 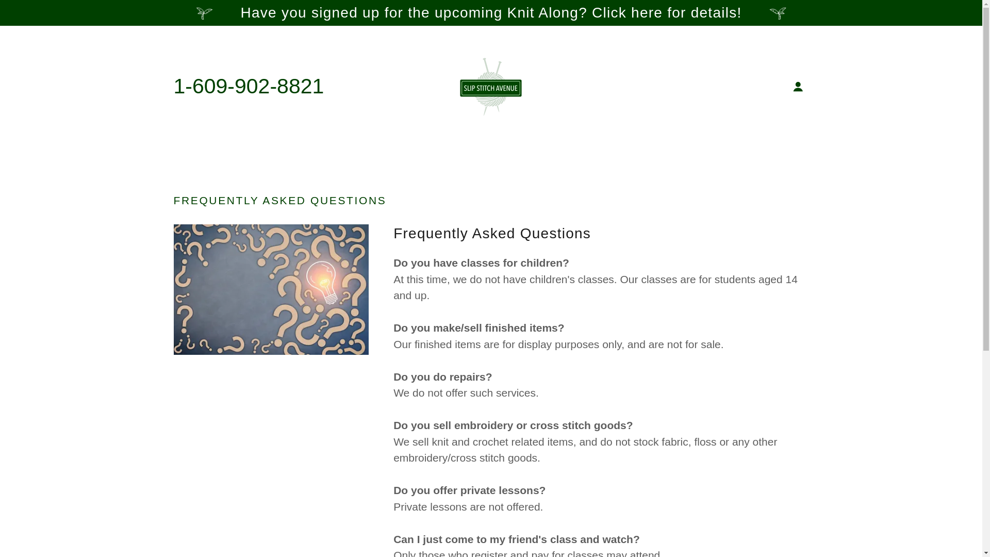 I want to click on 1-609-902-8821, so click(x=249, y=86).